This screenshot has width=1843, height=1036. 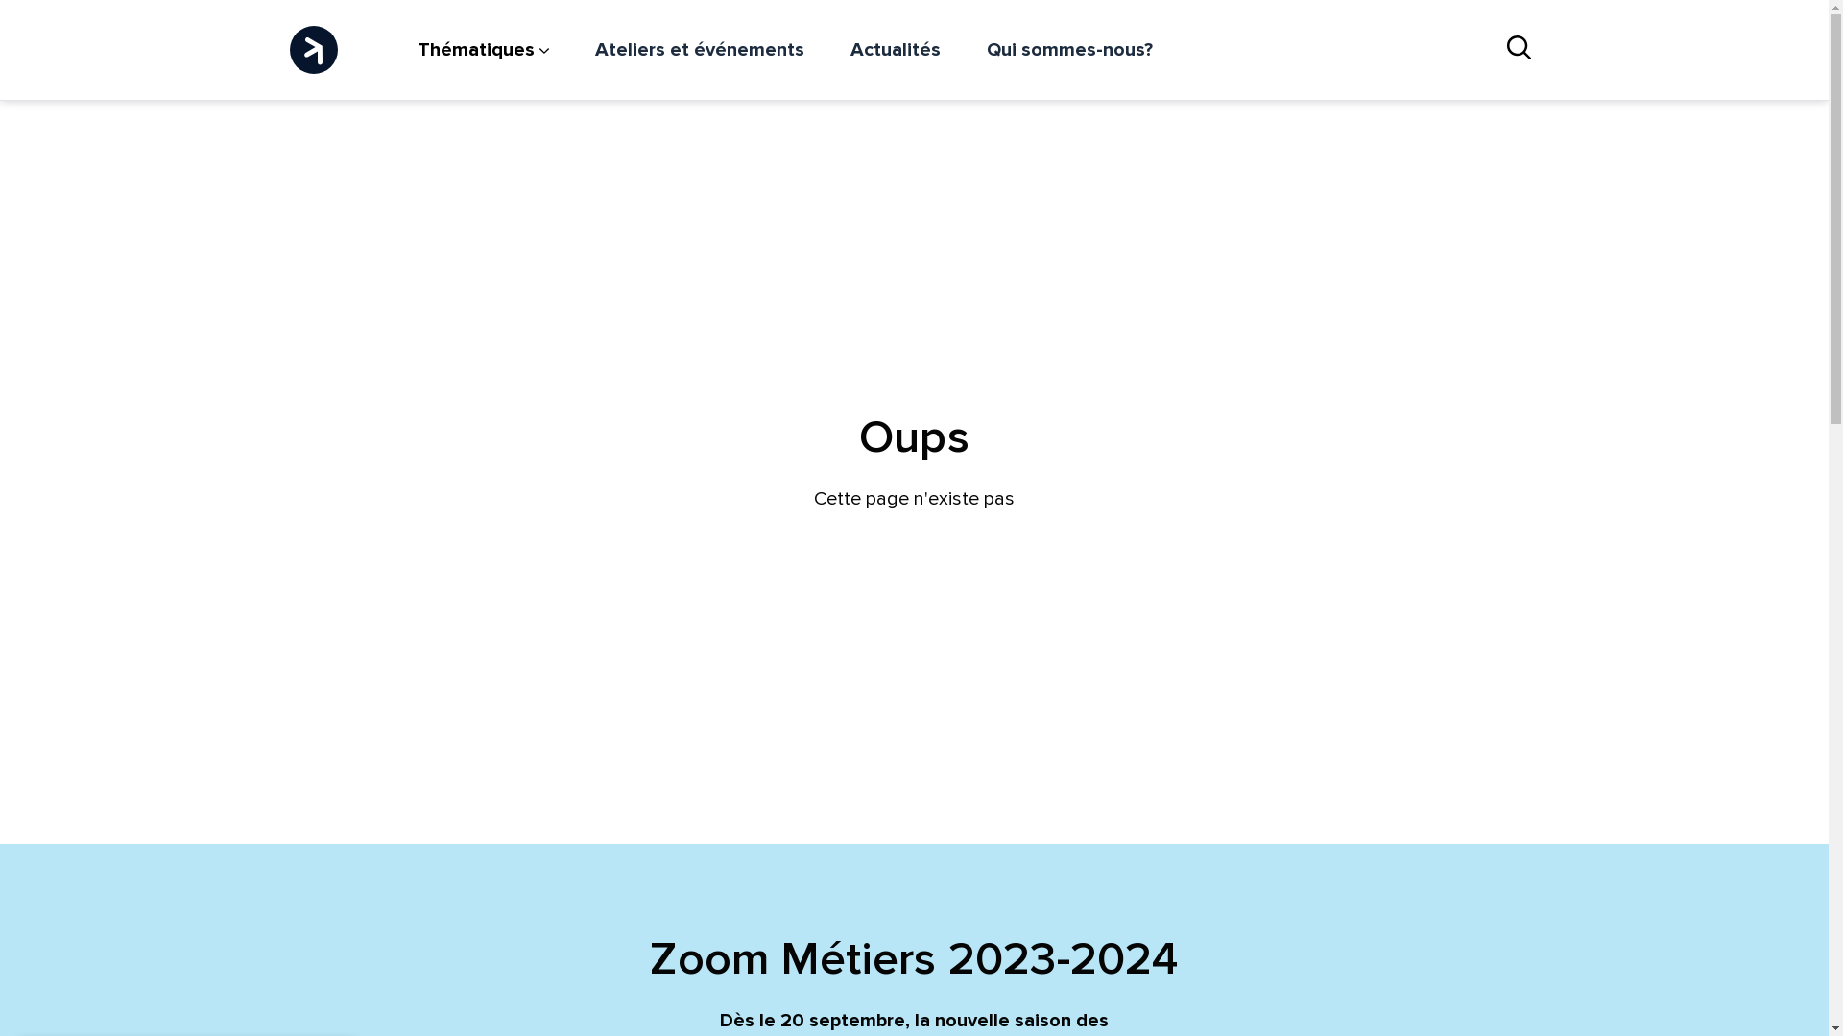 What do you see at coordinates (1519, 50) in the screenshot?
I see `Rechercher` at bounding box center [1519, 50].